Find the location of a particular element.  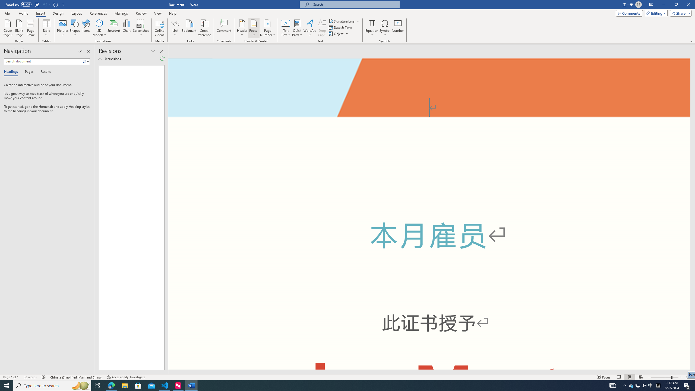

Table is located at coordinates (47, 28).